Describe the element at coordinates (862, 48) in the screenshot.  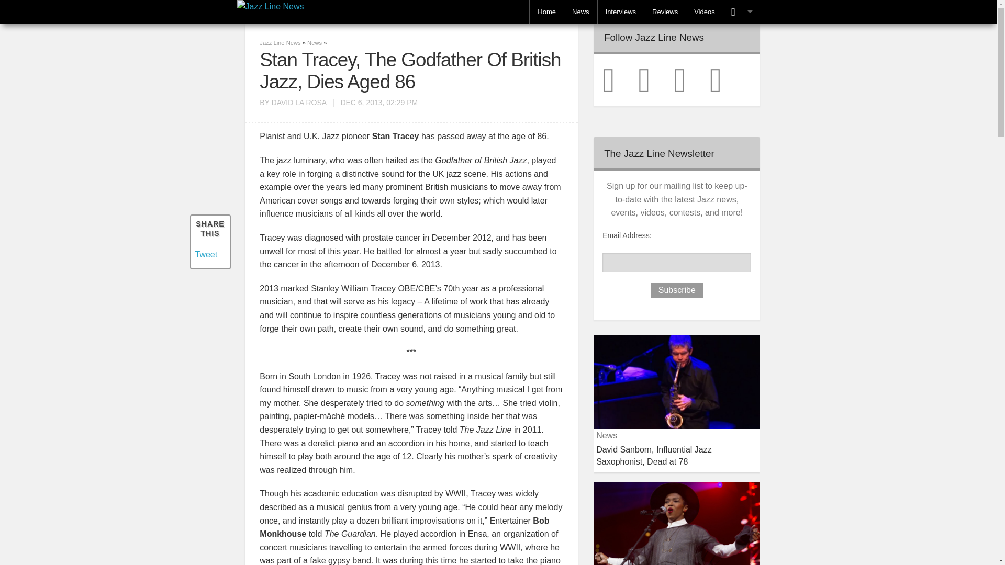
I see `Search` at that location.